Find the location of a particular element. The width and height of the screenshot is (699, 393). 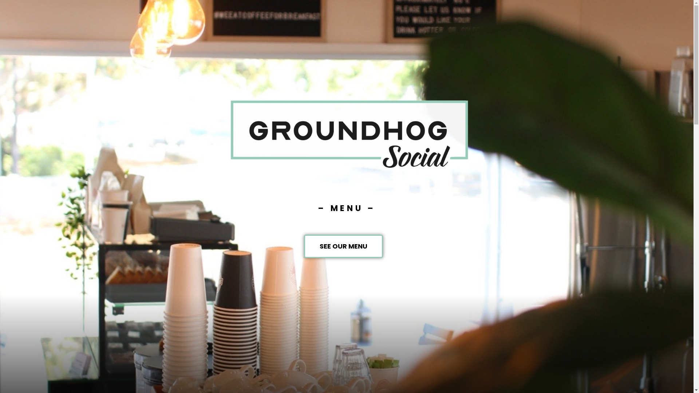

SEE OUR MENU is located at coordinates (344, 246).